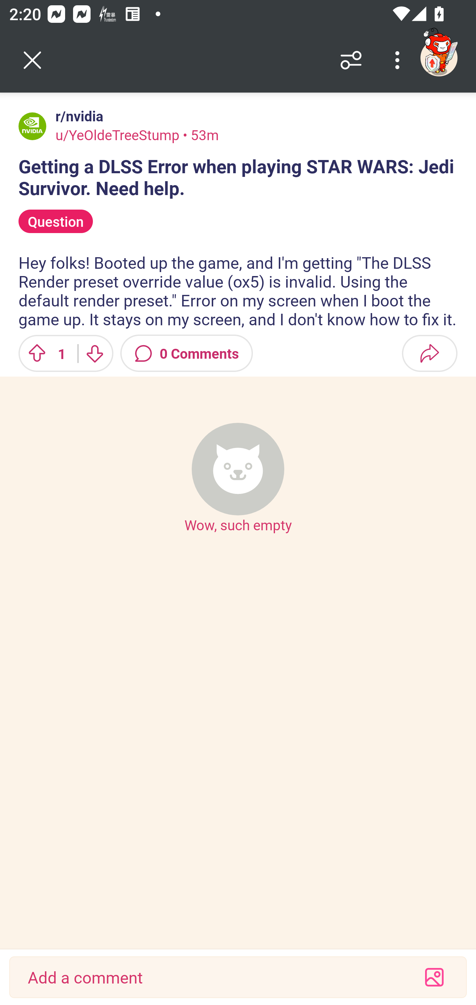 The height and width of the screenshot is (1005, 476). I want to click on Upvote 1, so click(44, 353).